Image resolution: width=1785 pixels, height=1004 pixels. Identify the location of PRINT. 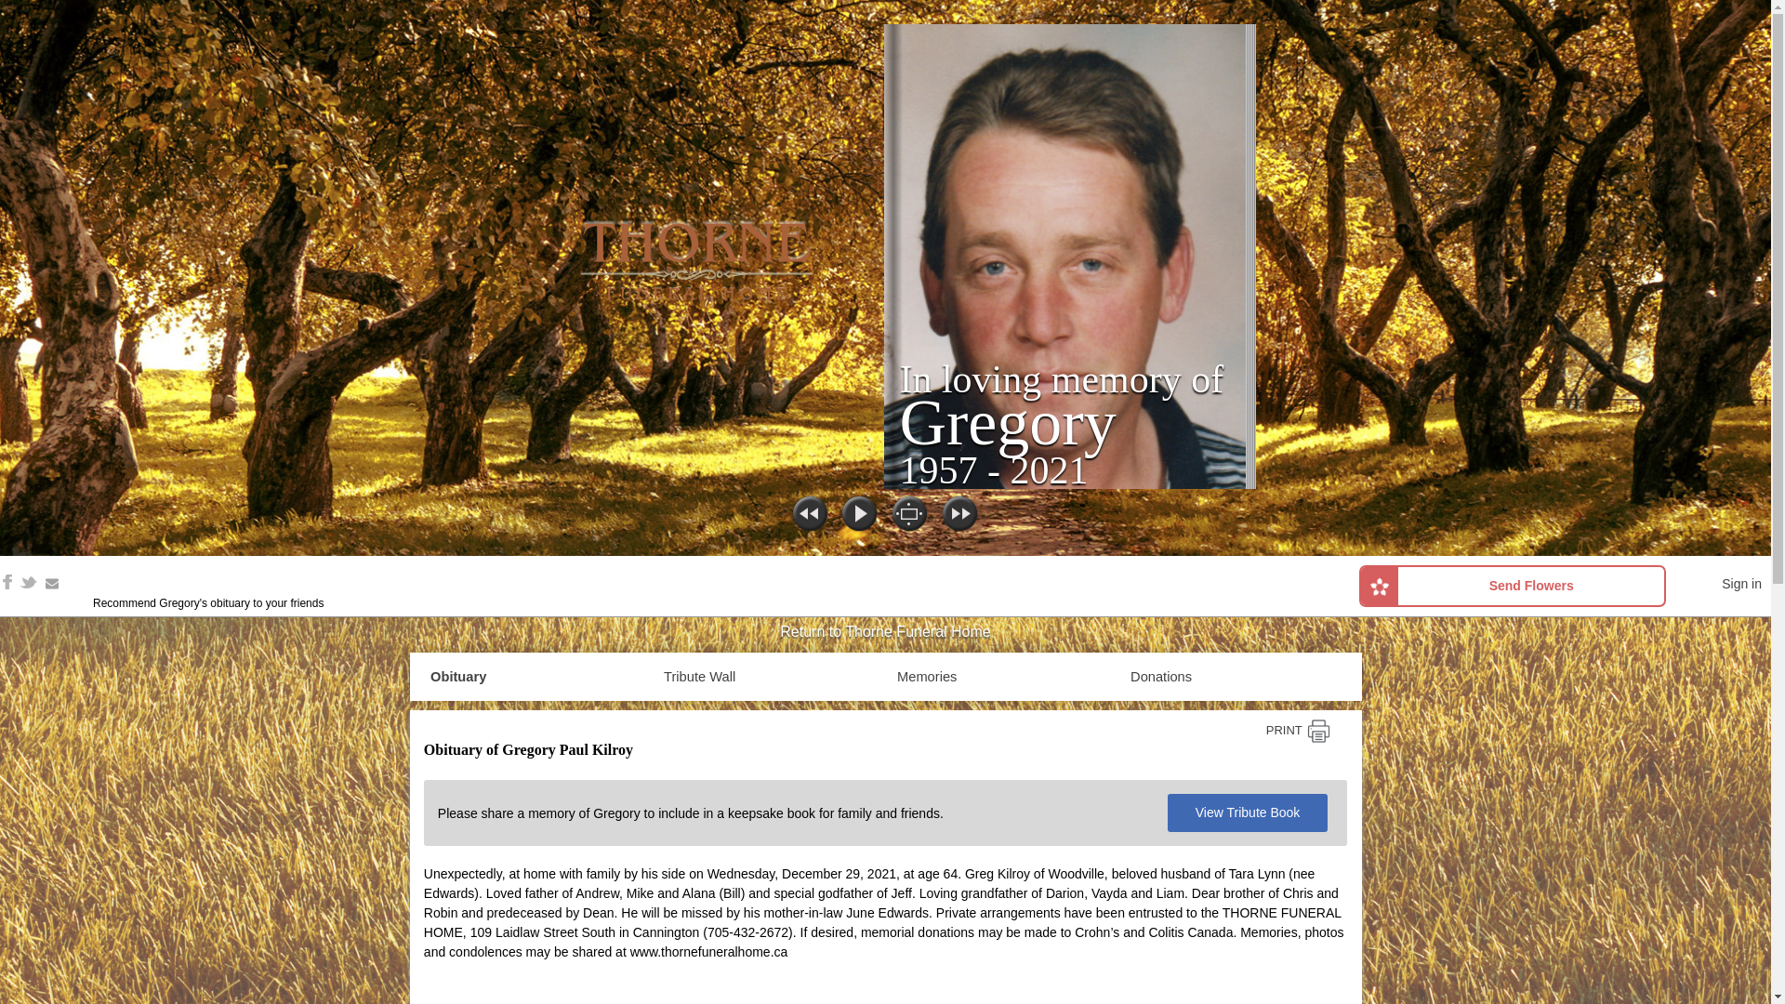
(1298, 731).